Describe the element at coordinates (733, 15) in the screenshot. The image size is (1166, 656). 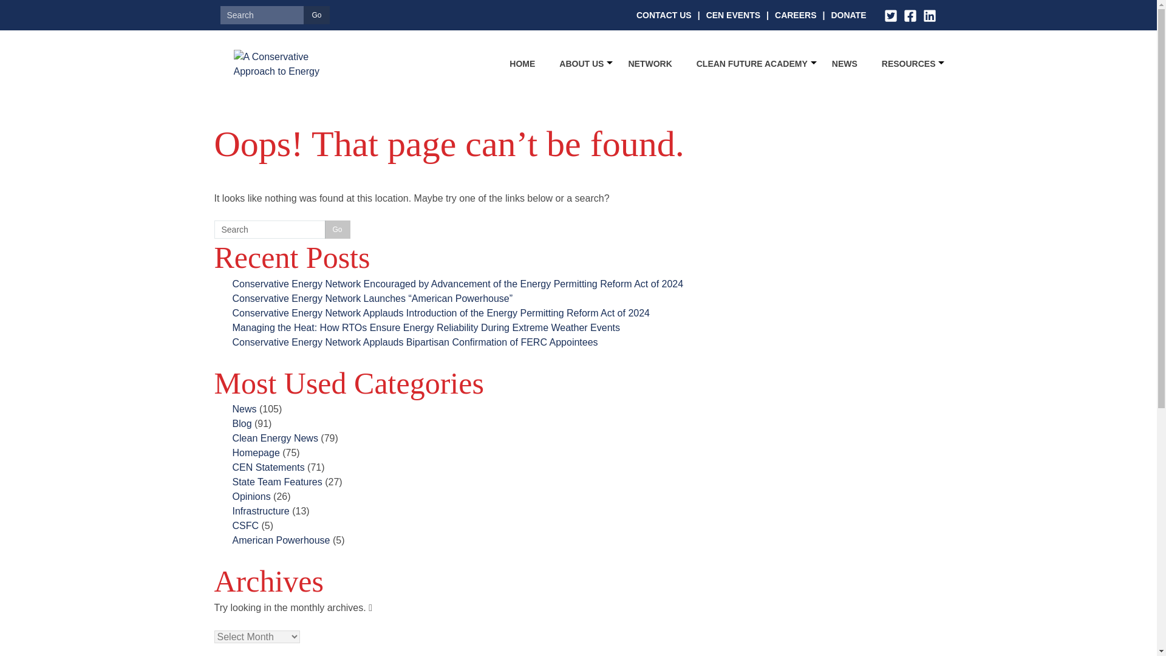
I see `CEN EVENTS` at that location.